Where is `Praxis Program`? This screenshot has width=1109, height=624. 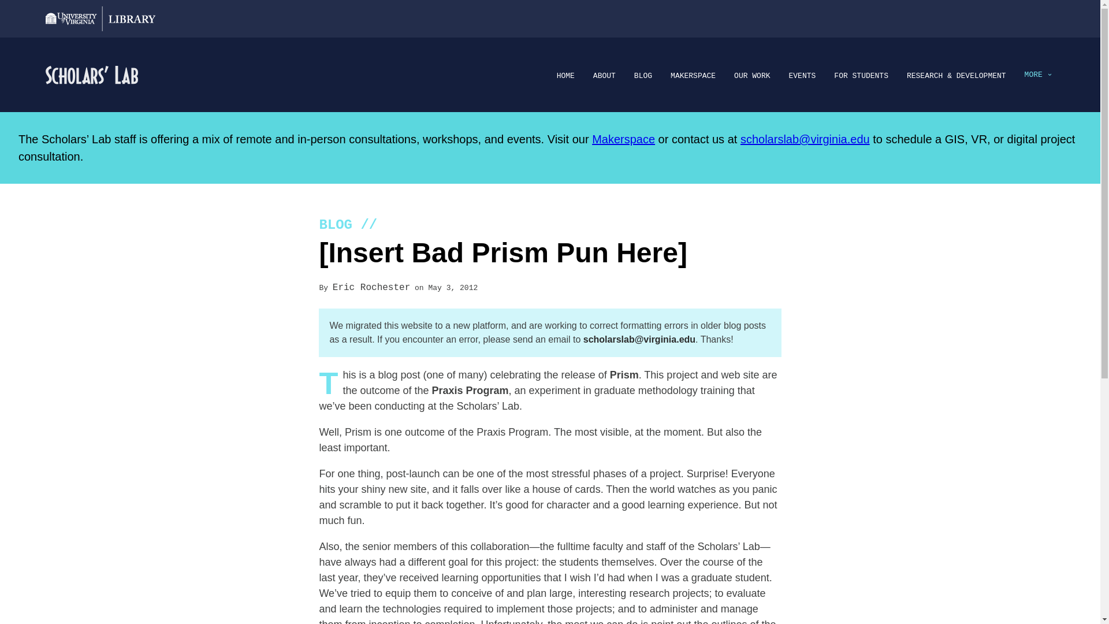 Praxis Program is located at coordinates (470, 391).